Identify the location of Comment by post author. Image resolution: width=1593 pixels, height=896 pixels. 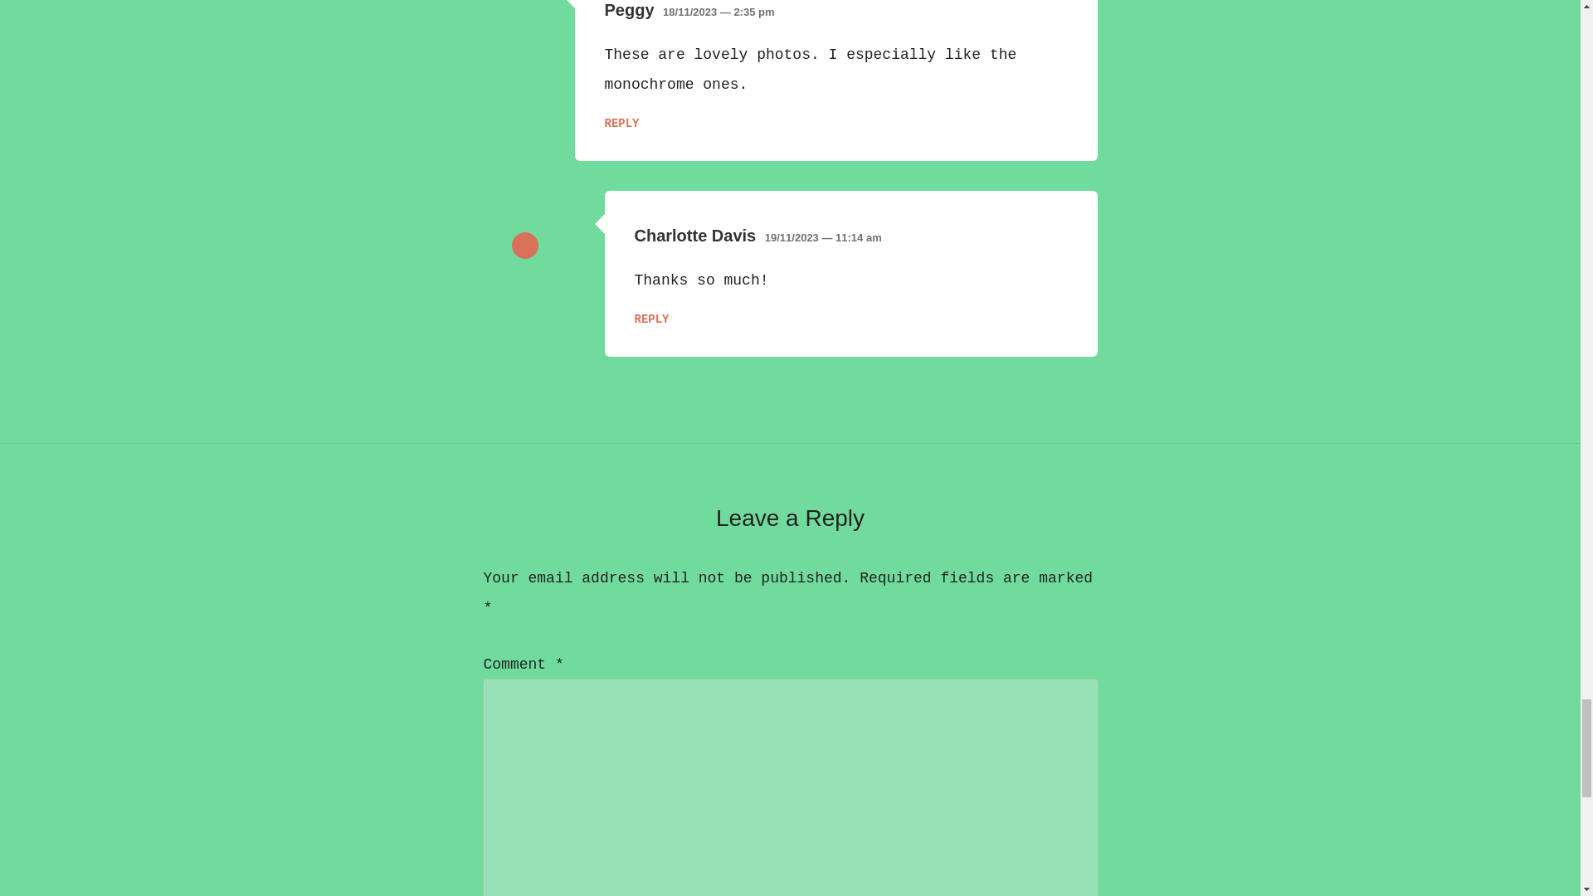
(524, 246).